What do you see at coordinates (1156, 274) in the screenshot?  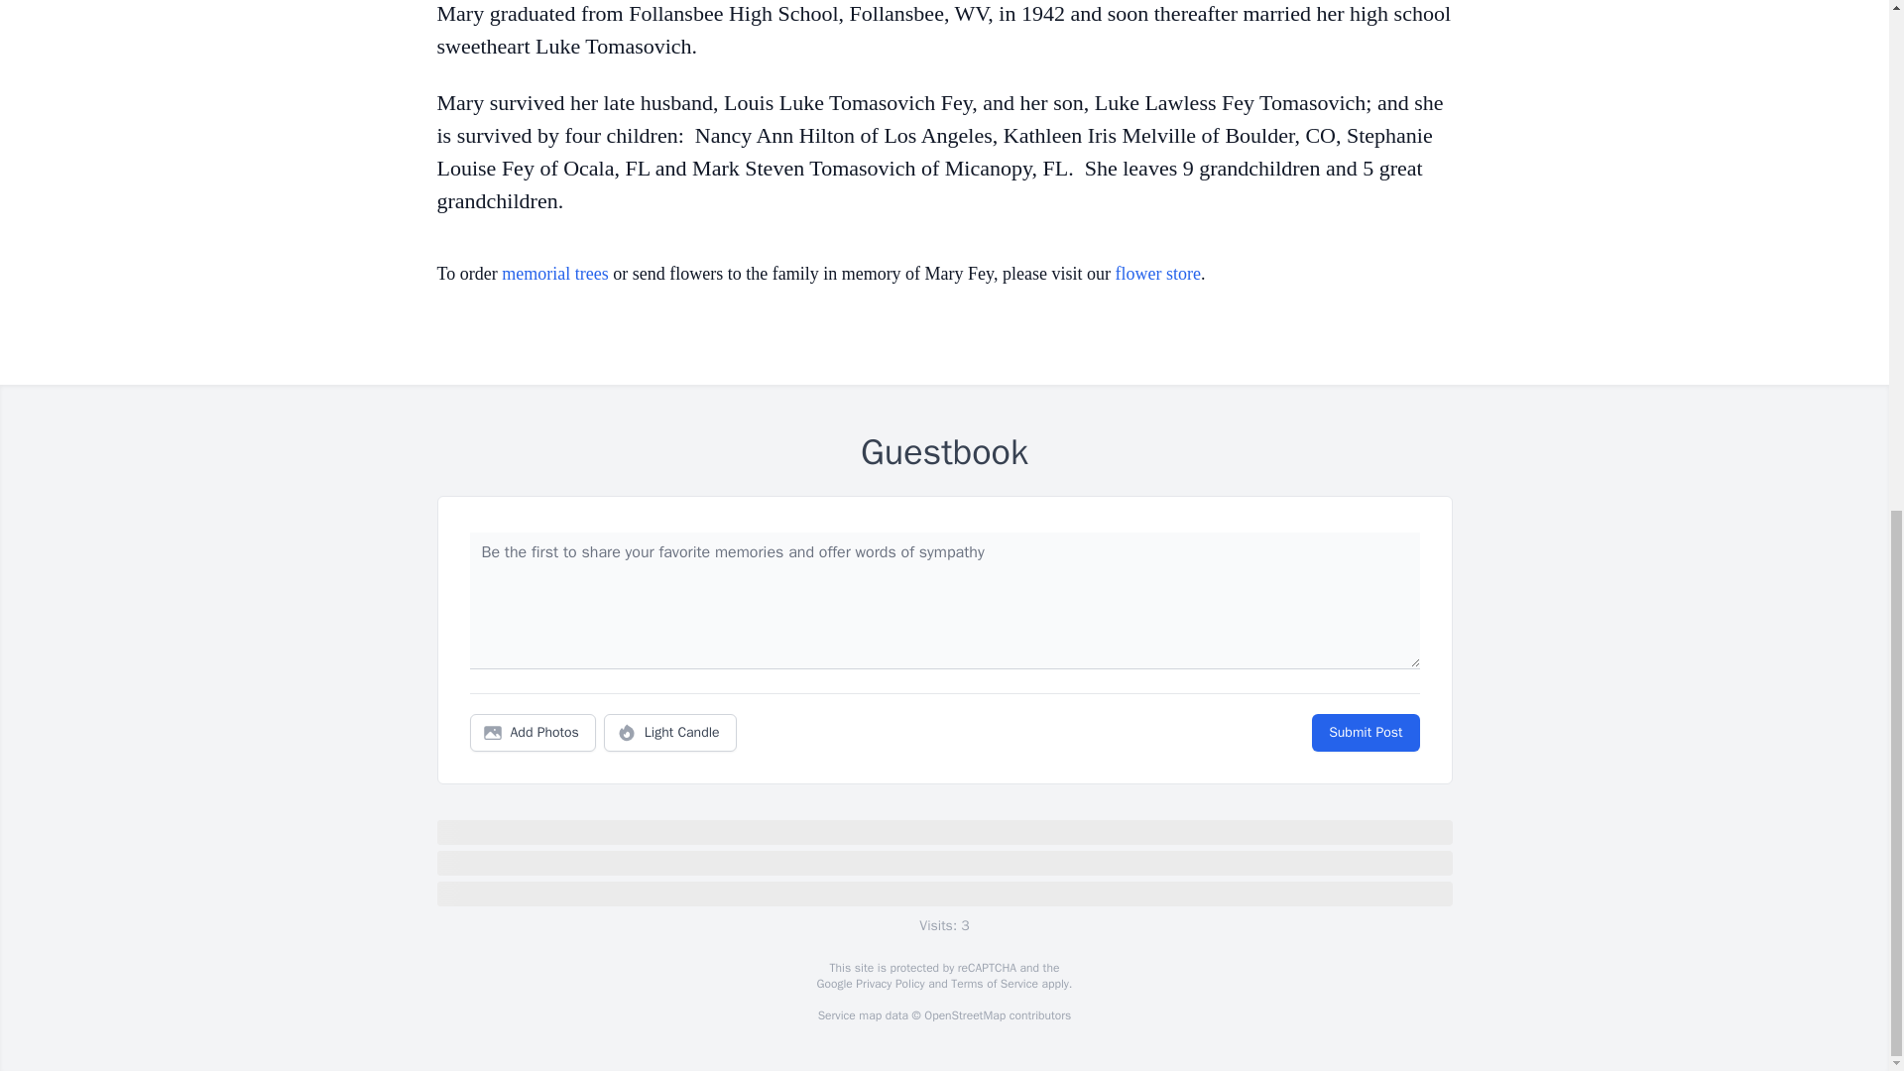 I see `flower store` at bounding box center [1156, 274].